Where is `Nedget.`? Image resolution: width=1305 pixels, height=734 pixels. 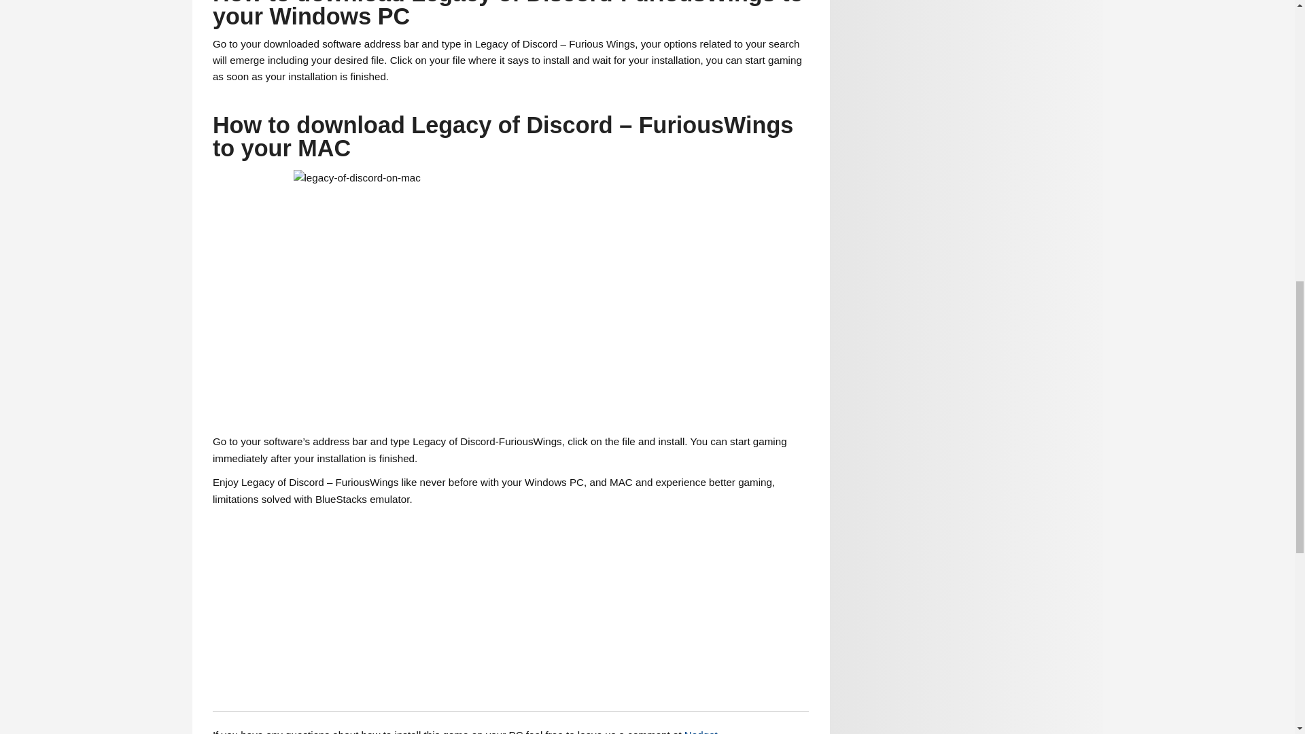
Nedget. is located at coordinates (701, 731).